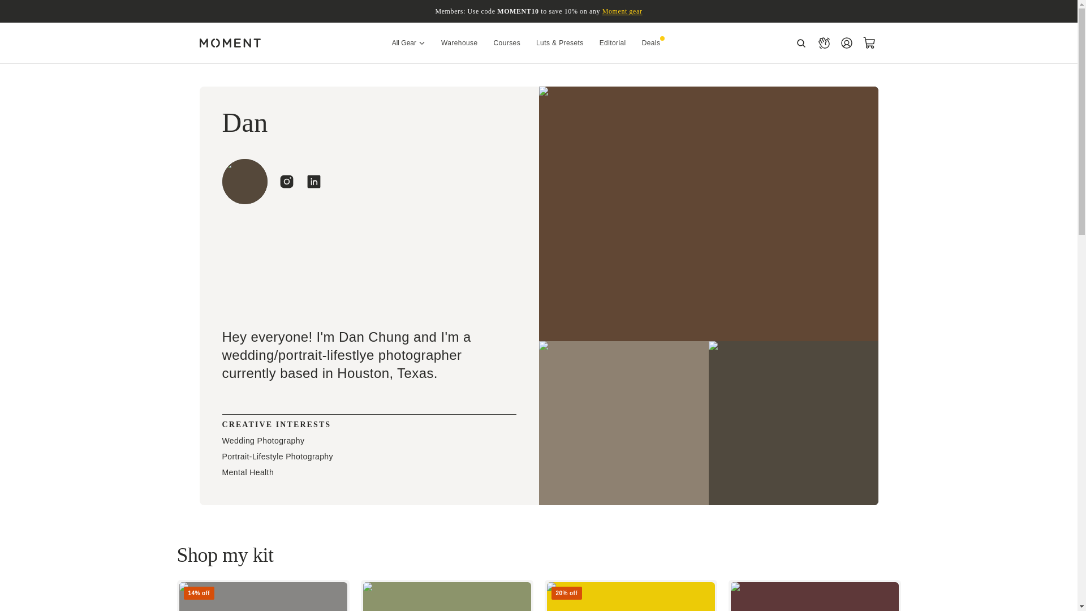 This screenshot has width=1086, height=611. What do you see at coordinates (869, 43) in the screenshot?
I see `Cart: 0 items` at bounding box center [869, 43].